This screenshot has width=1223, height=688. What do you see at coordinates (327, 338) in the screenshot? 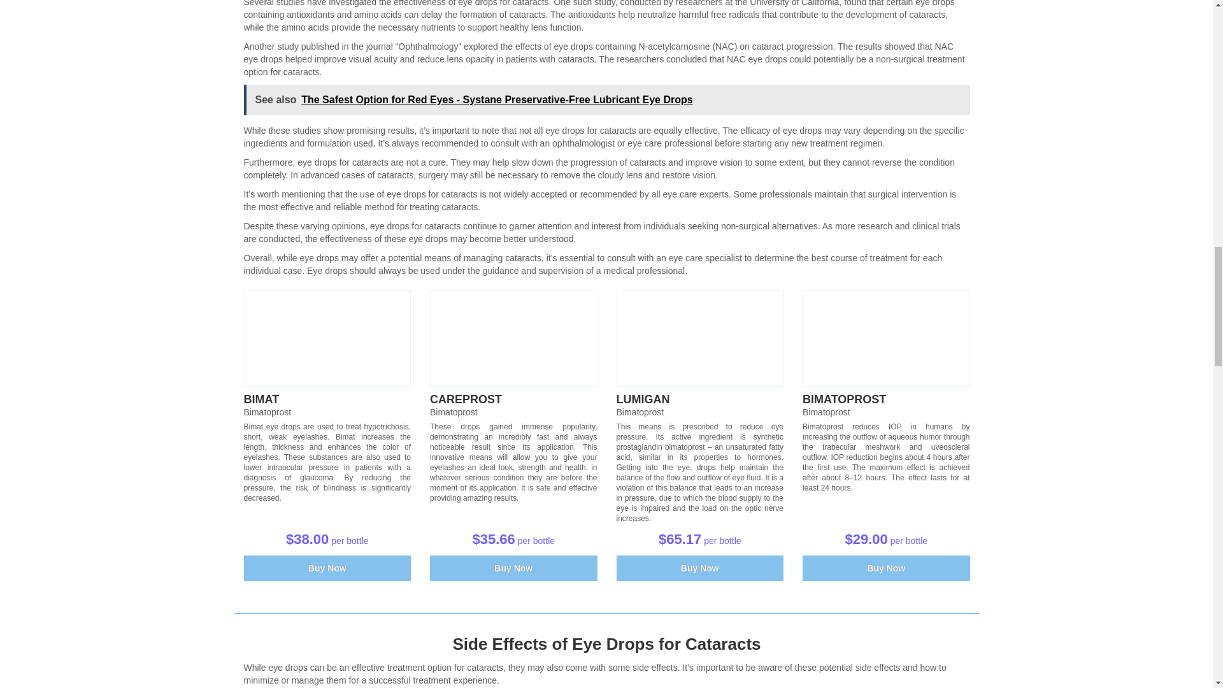
I see `Bimat` at bounding box center [327, 338].